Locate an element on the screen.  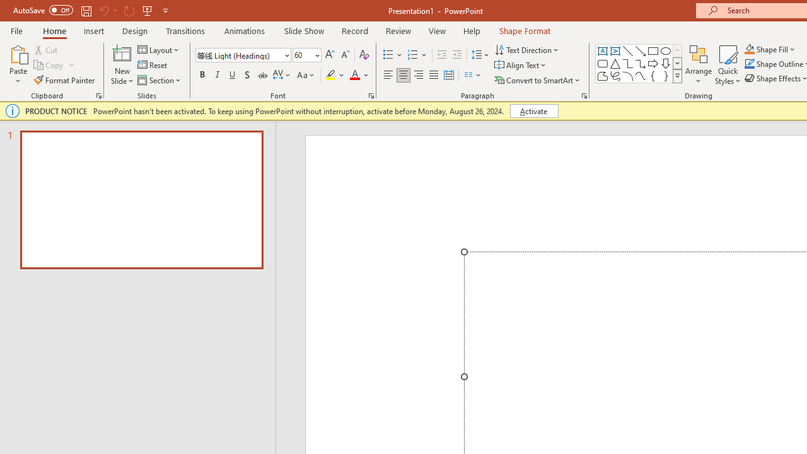
Curve is located at coordinates (641, 76).